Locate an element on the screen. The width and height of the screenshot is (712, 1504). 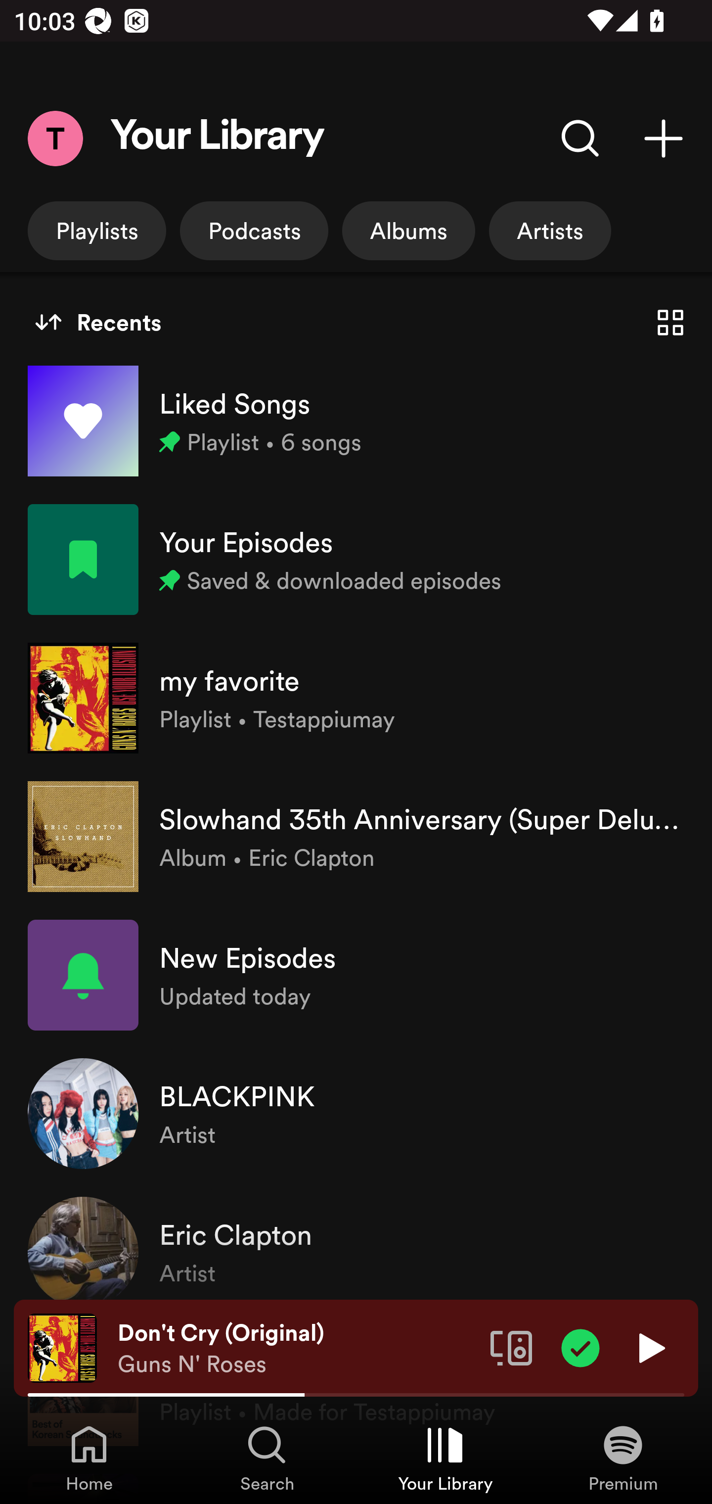
Play is located at coordinates (650, 1347).